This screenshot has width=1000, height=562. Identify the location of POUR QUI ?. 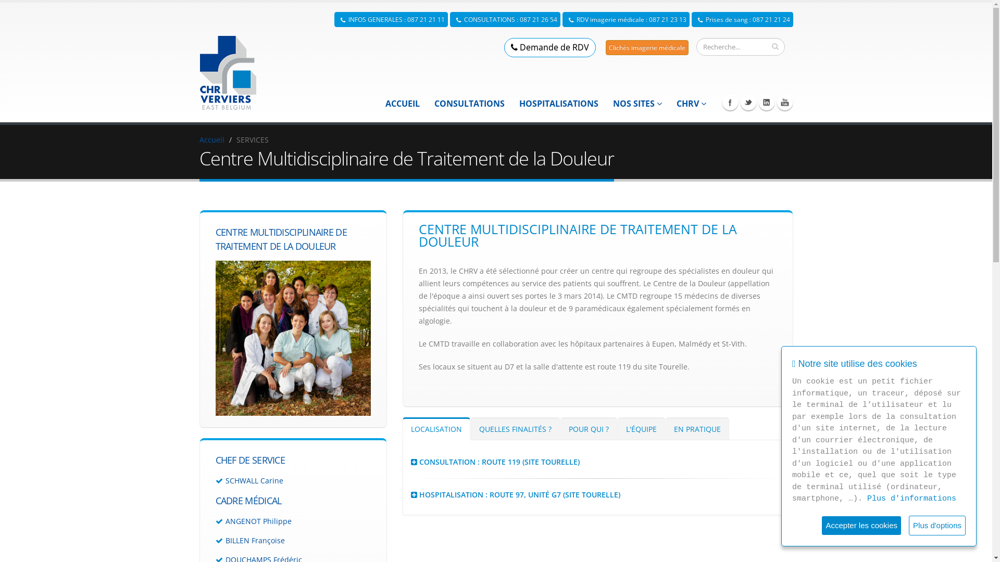
(589, 429).